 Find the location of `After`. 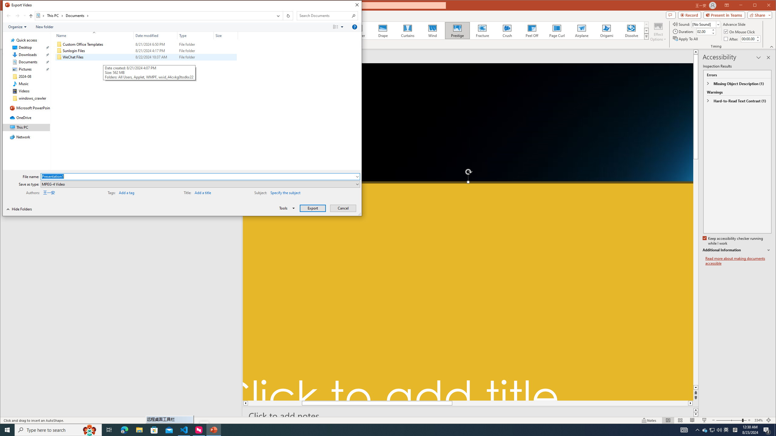

After is located at coordinates (748, 39).